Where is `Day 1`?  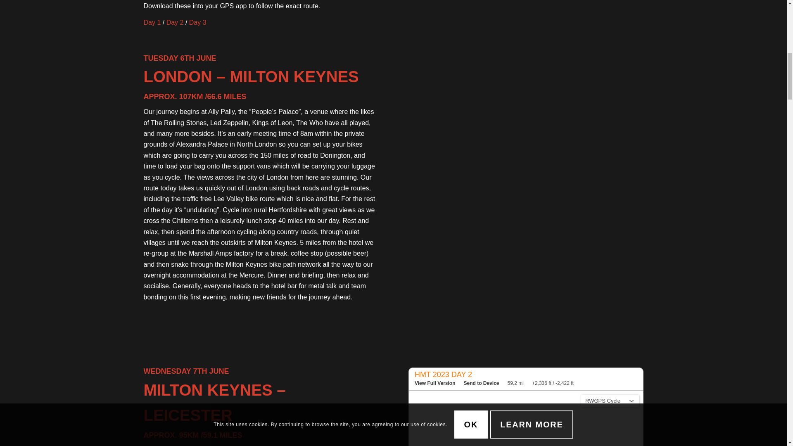
Day 1 is located at coordinates (152, 22).